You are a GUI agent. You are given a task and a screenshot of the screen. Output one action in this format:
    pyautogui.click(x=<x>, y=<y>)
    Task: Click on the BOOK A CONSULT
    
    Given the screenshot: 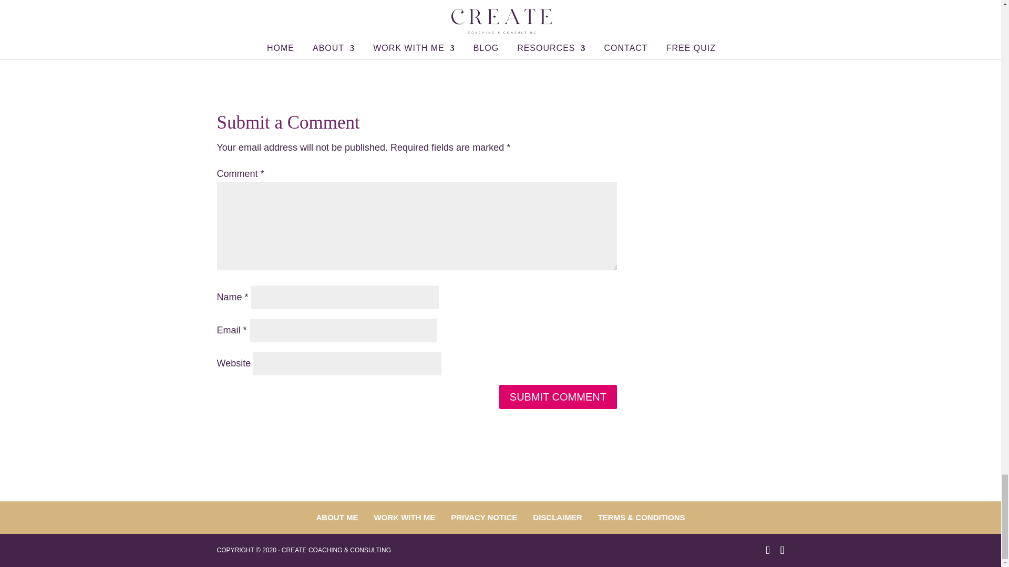 What is the action you would take?
    pyautogui.click(x=416, y=10)
    